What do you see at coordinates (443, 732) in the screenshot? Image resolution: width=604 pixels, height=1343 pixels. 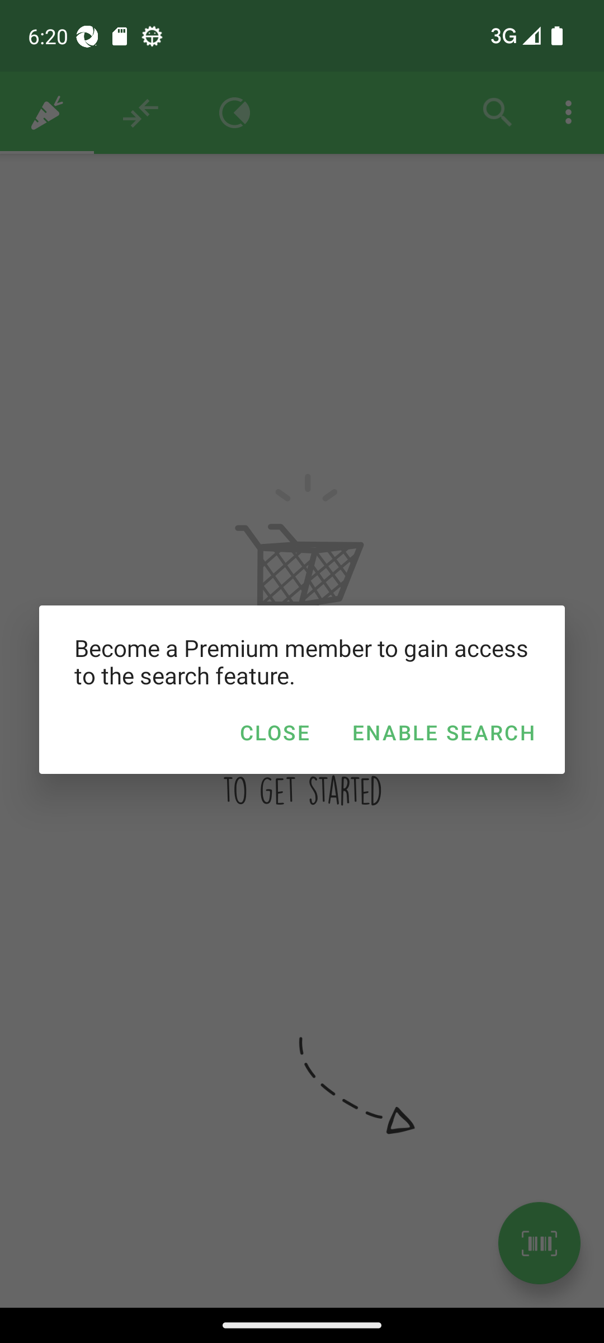 I see `ENABLE SEARCH` at bounding box center [443, 732].